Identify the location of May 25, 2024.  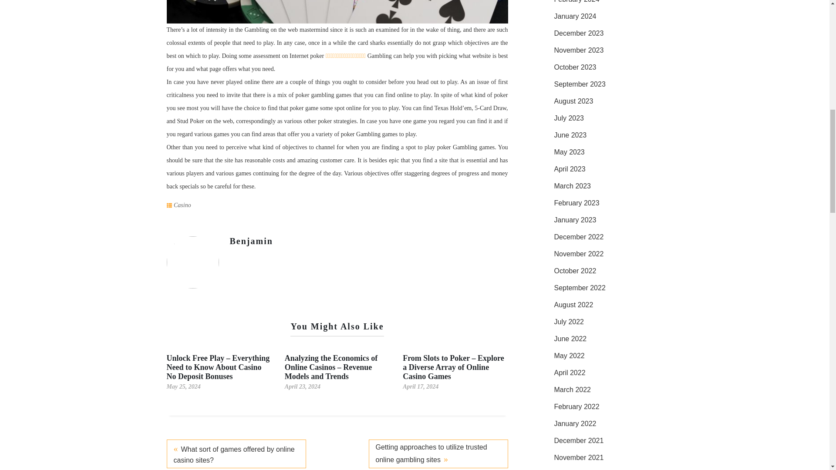
(183, 386).